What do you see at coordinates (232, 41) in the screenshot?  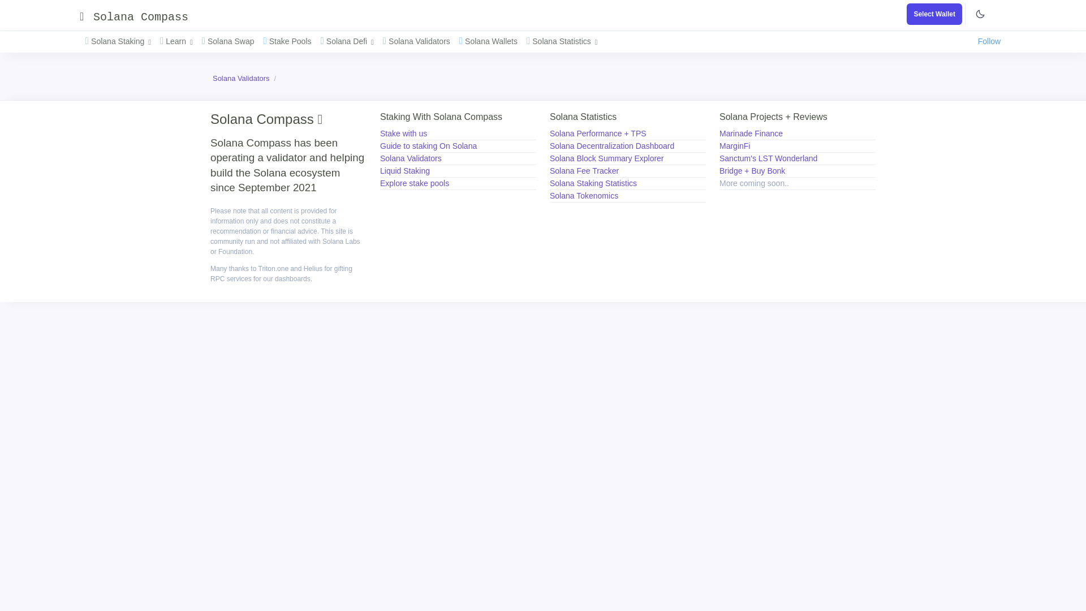 I see `Solana Swap` at bounding box center [232, 41].